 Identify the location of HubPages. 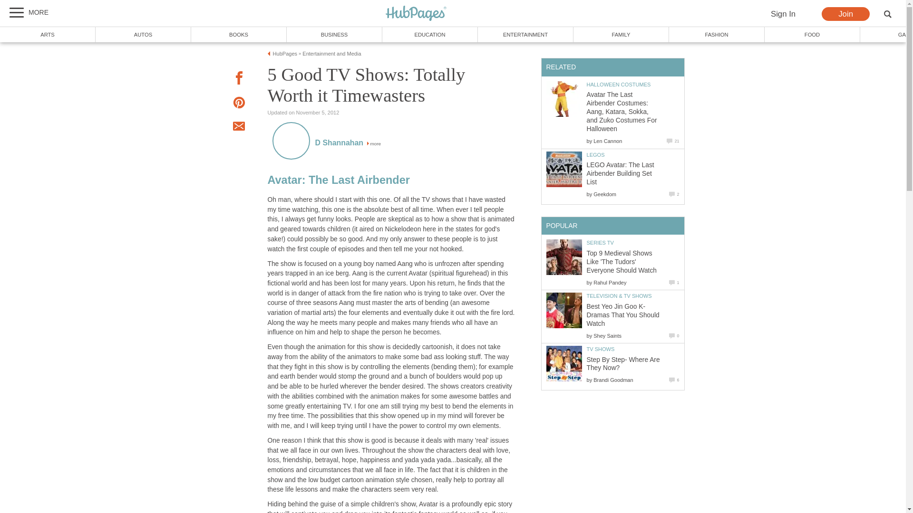
(285, 53).